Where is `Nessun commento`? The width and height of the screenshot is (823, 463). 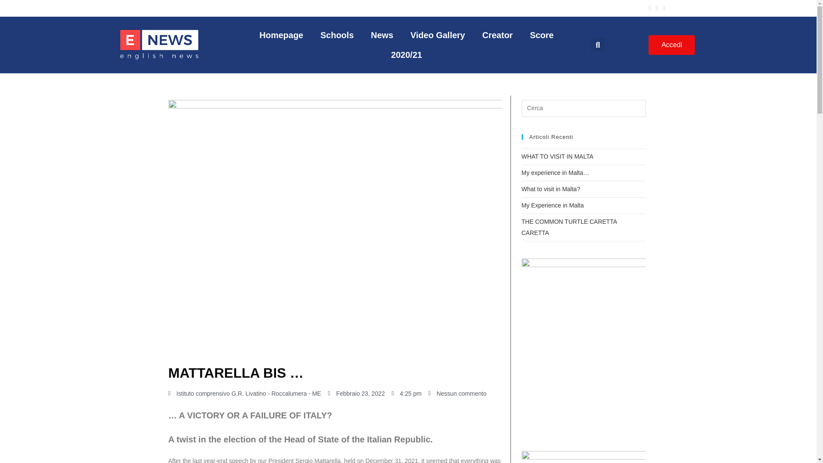
Nessun commento is located at coordinates (457, 394).